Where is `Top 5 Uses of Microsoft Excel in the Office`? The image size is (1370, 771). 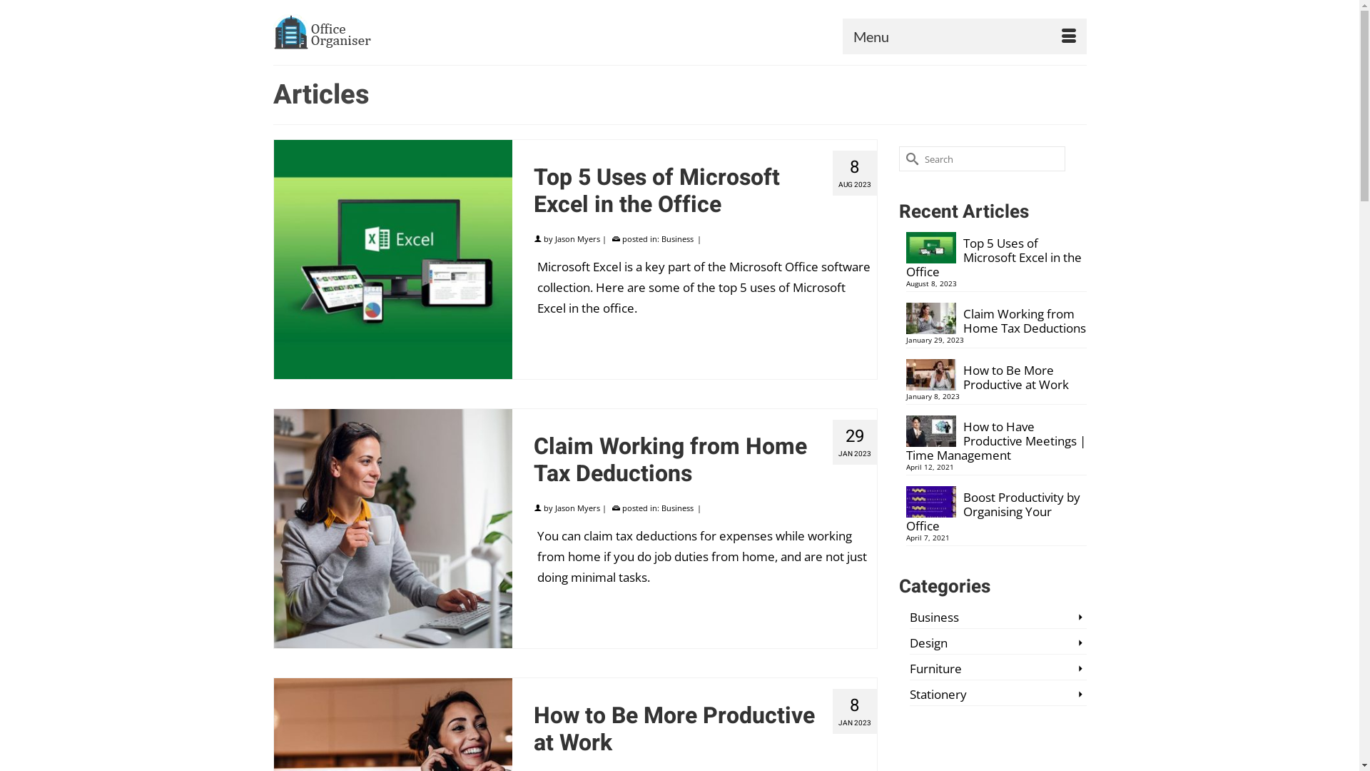 Top 5 Uses of Microsoft Excel in the Office is located at coordinates (394, 260).